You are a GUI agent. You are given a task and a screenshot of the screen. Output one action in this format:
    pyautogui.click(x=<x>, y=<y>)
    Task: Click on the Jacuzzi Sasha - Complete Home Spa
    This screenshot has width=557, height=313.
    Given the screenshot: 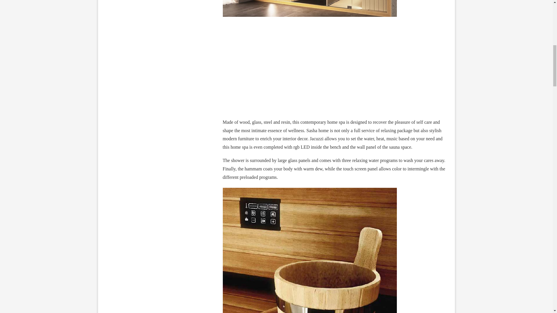 What is the action you would take?
    pyautogui.click(x=310, y=8)
    